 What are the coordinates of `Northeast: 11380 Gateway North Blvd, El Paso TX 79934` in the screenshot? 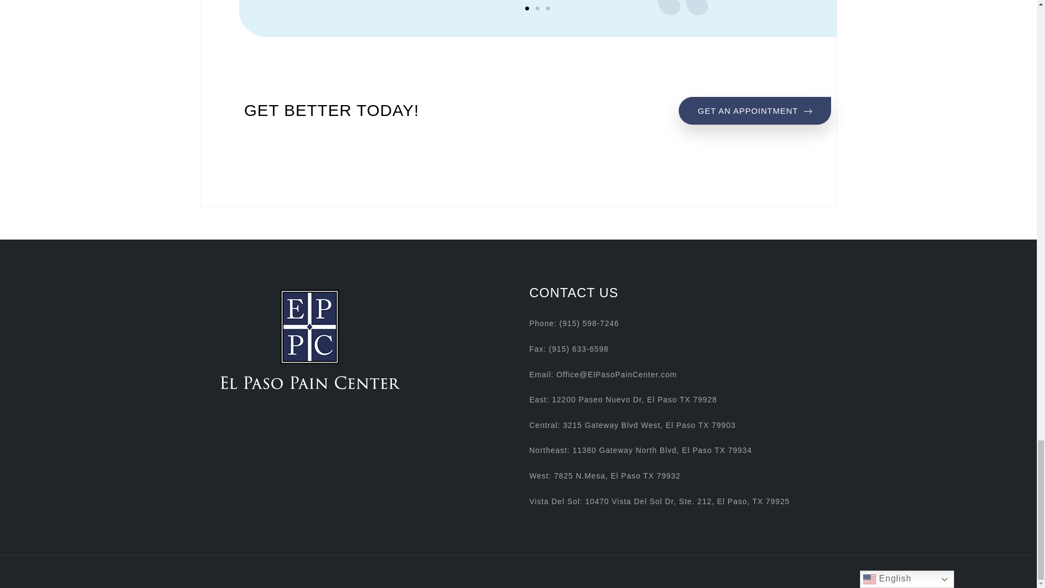 It's located at (640, 450).